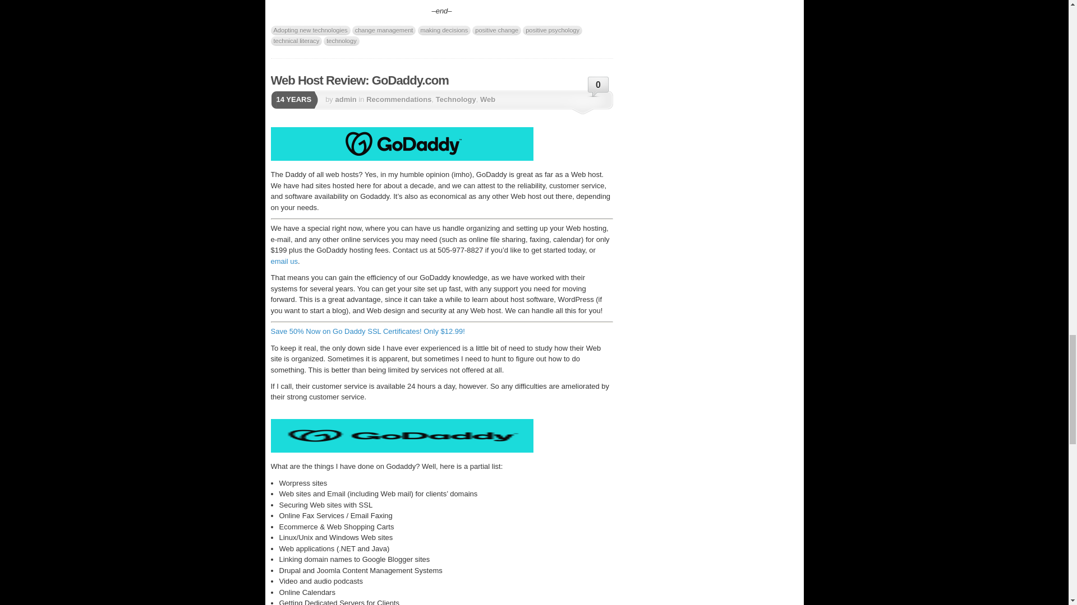 The image size is (1077, 605). I want to click on 0, so click(599, 88).